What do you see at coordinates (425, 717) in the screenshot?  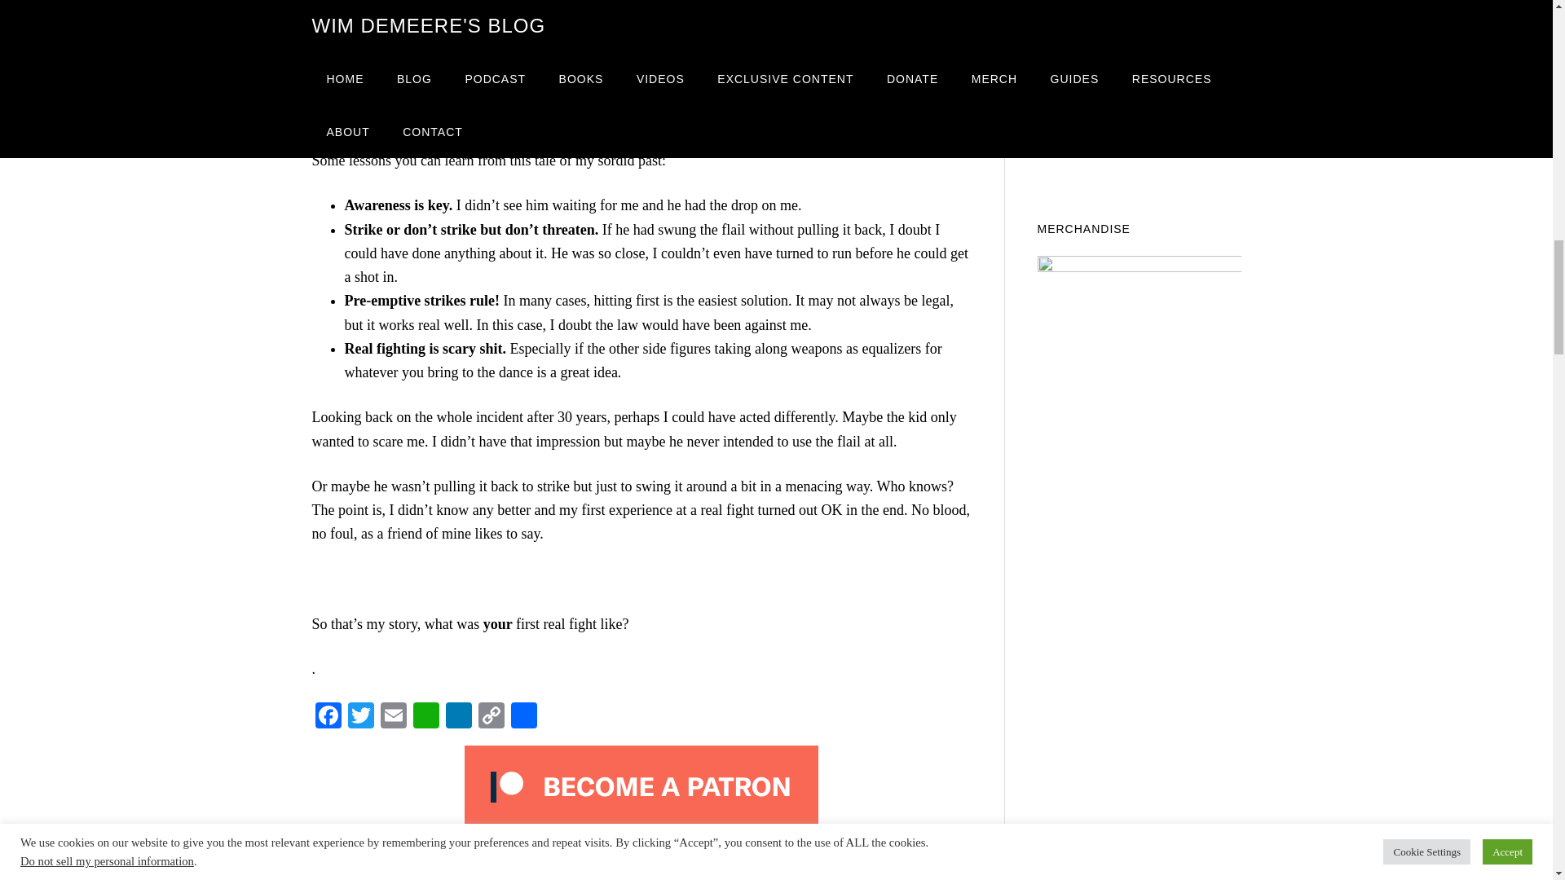 I see `WhatsApp` at bounding box center [425, 717].